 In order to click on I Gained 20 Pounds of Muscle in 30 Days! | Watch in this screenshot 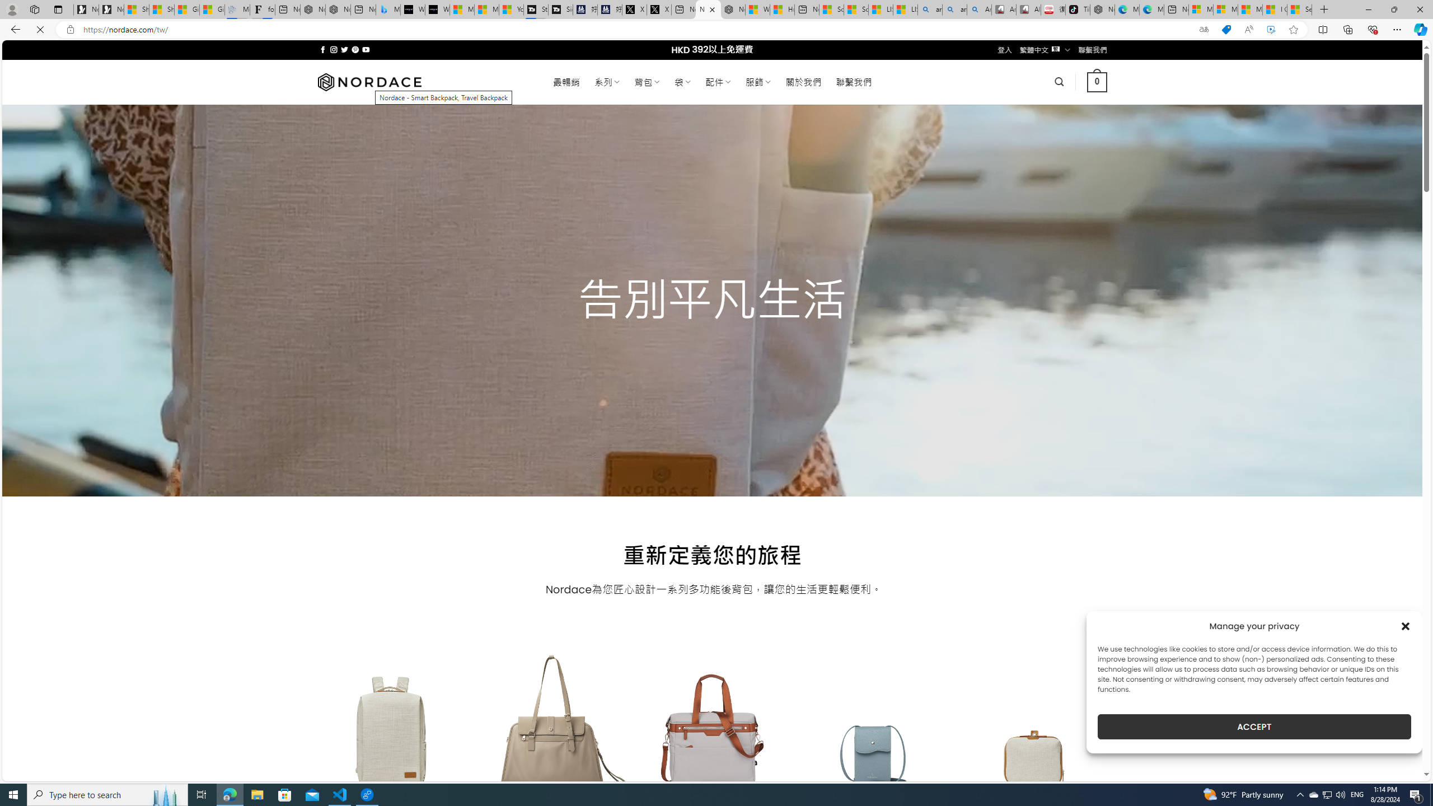, I will do `click(1275, 10)`.